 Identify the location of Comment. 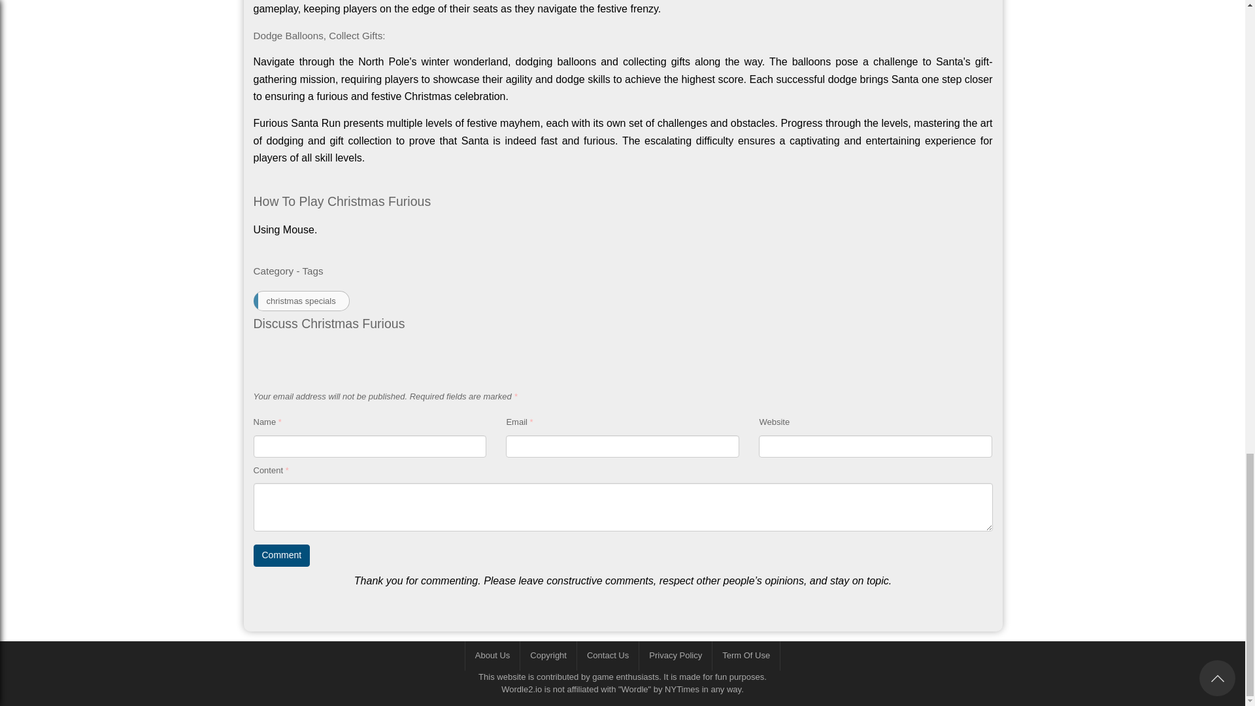
(281, 556).